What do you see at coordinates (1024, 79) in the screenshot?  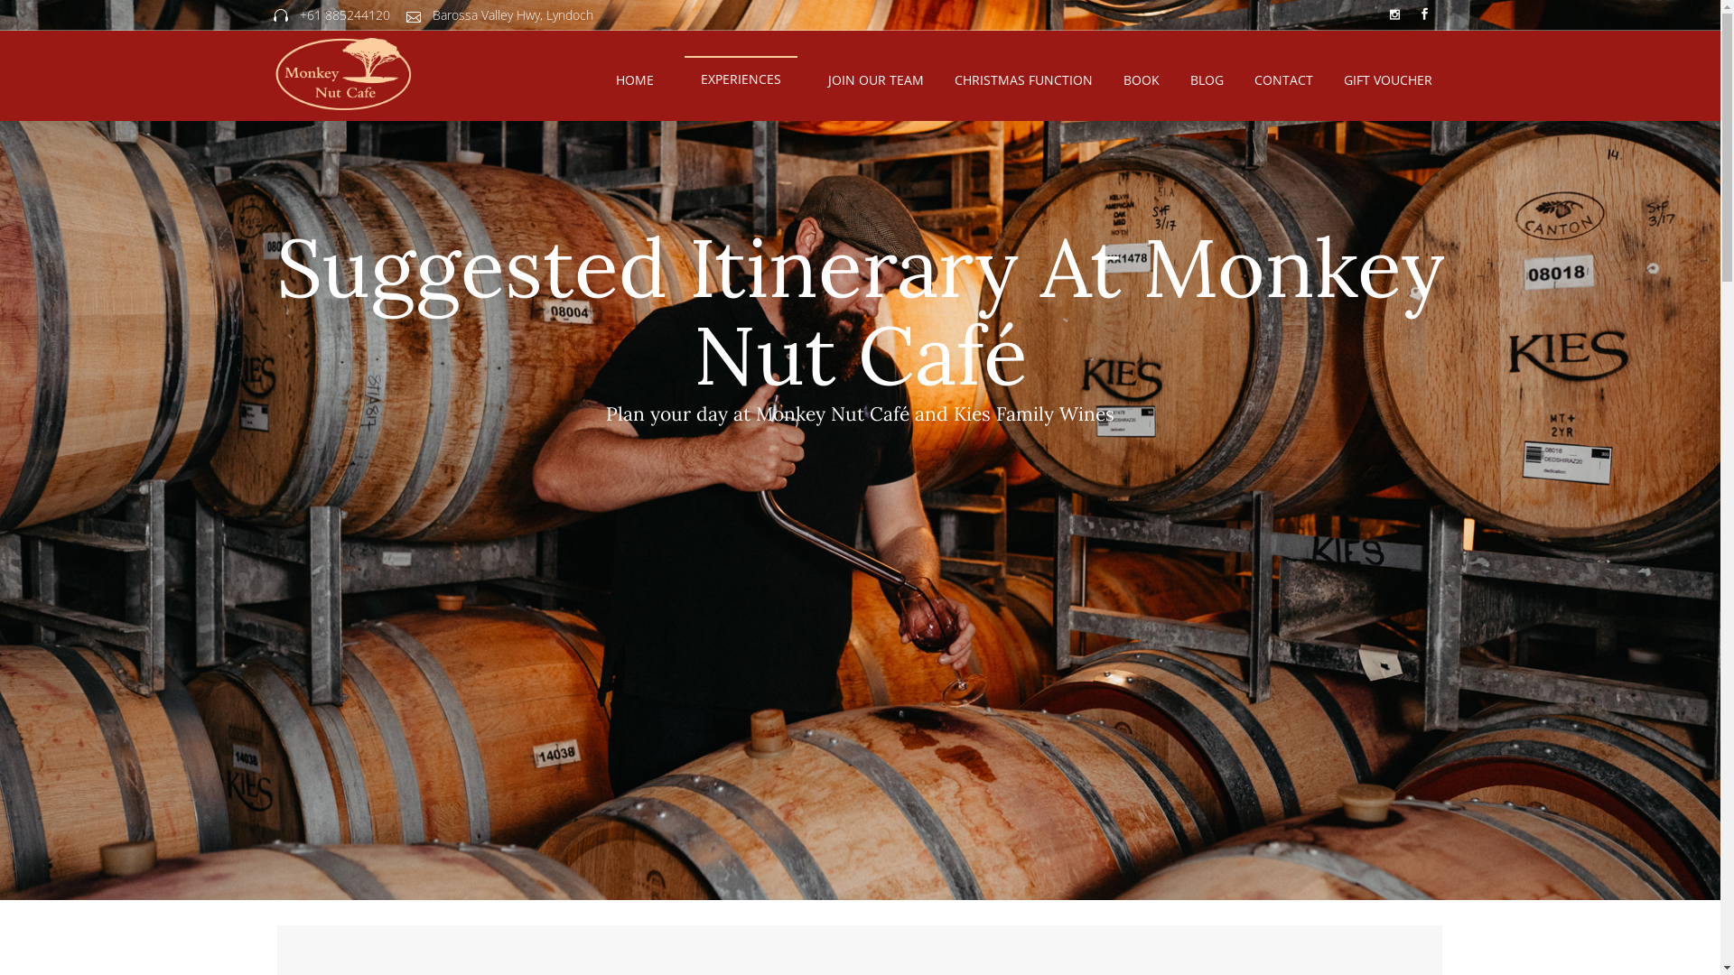 I see `CHRISTMAS FUNCTION` at bounding box center [1024, 79].